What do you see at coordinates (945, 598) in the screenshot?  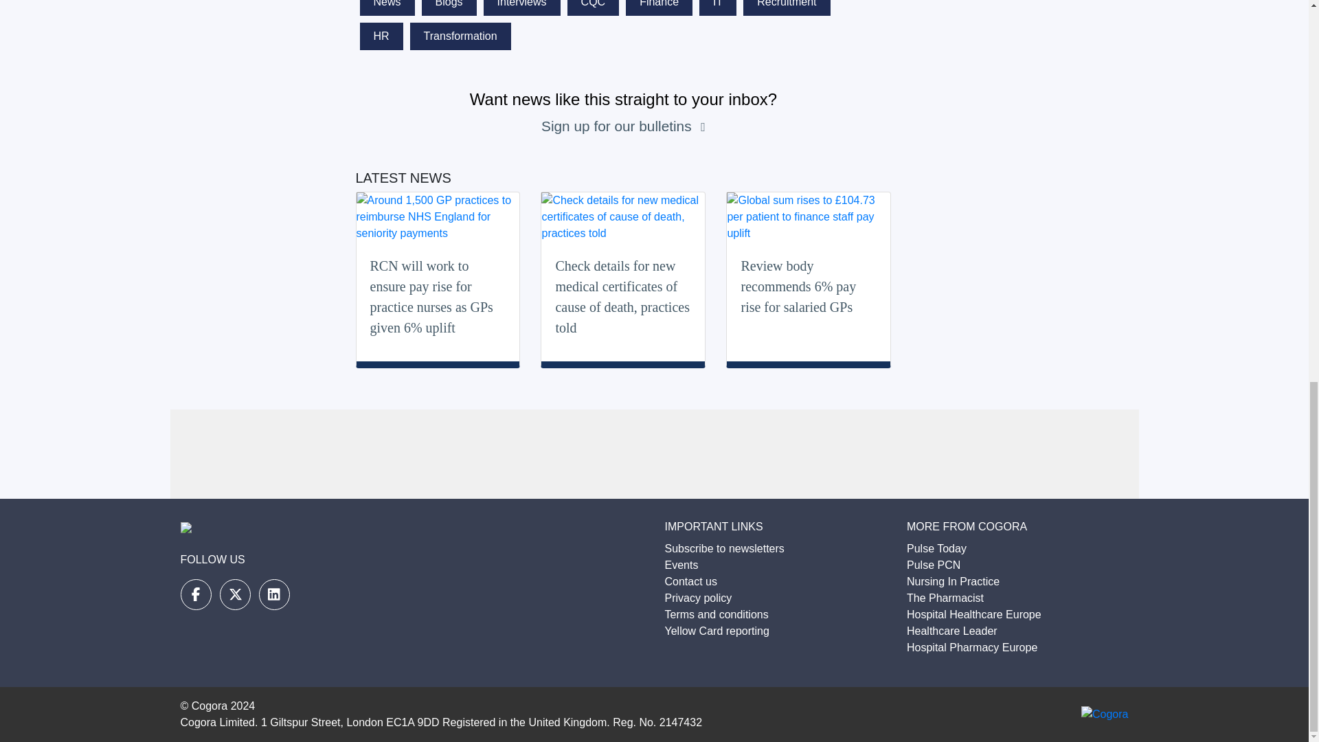 I see `The Pharmacist` at bounding box center [945, 598].